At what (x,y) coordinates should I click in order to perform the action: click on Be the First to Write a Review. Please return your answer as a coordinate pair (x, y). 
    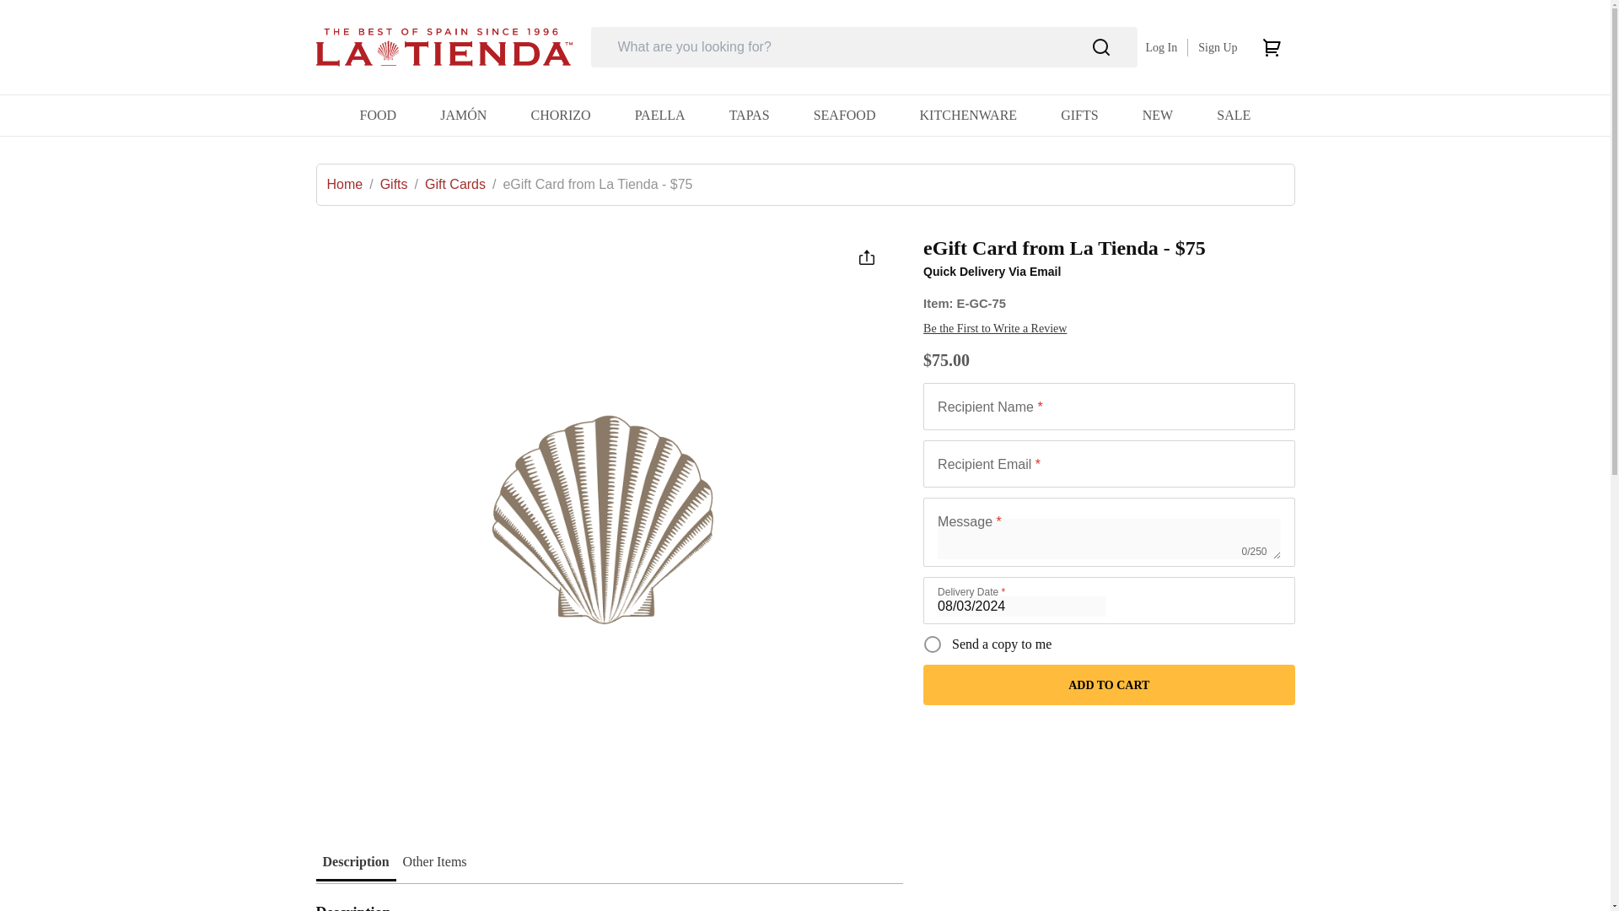
    Looking at the image, I should click on (995, 328).